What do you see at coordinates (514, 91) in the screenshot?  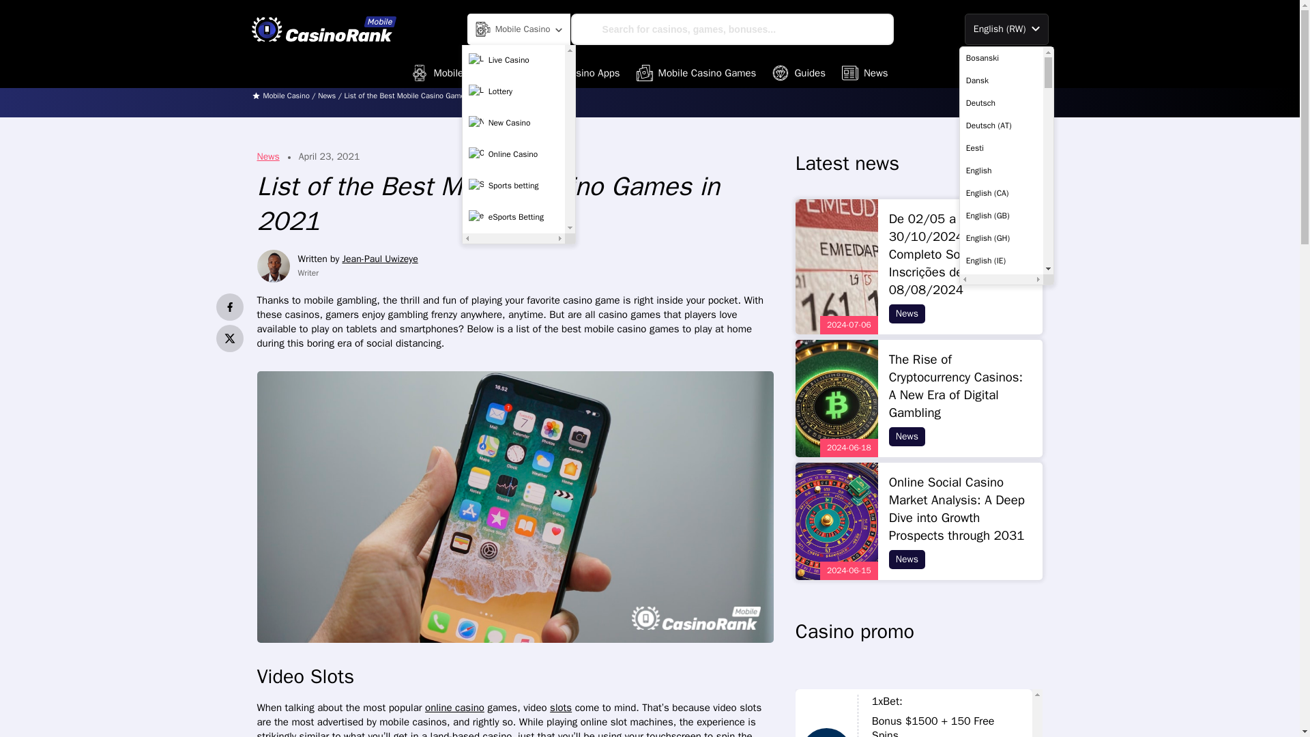 I see `Lottery` at bounding box center [514, 91].